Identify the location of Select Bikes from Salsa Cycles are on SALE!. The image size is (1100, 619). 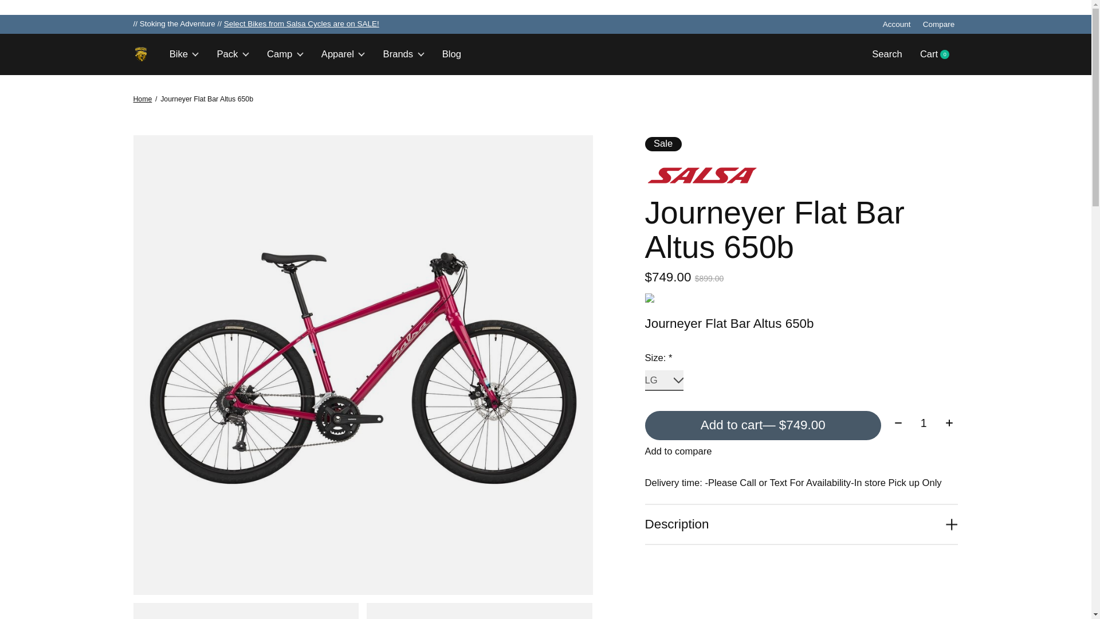
(559, 54).